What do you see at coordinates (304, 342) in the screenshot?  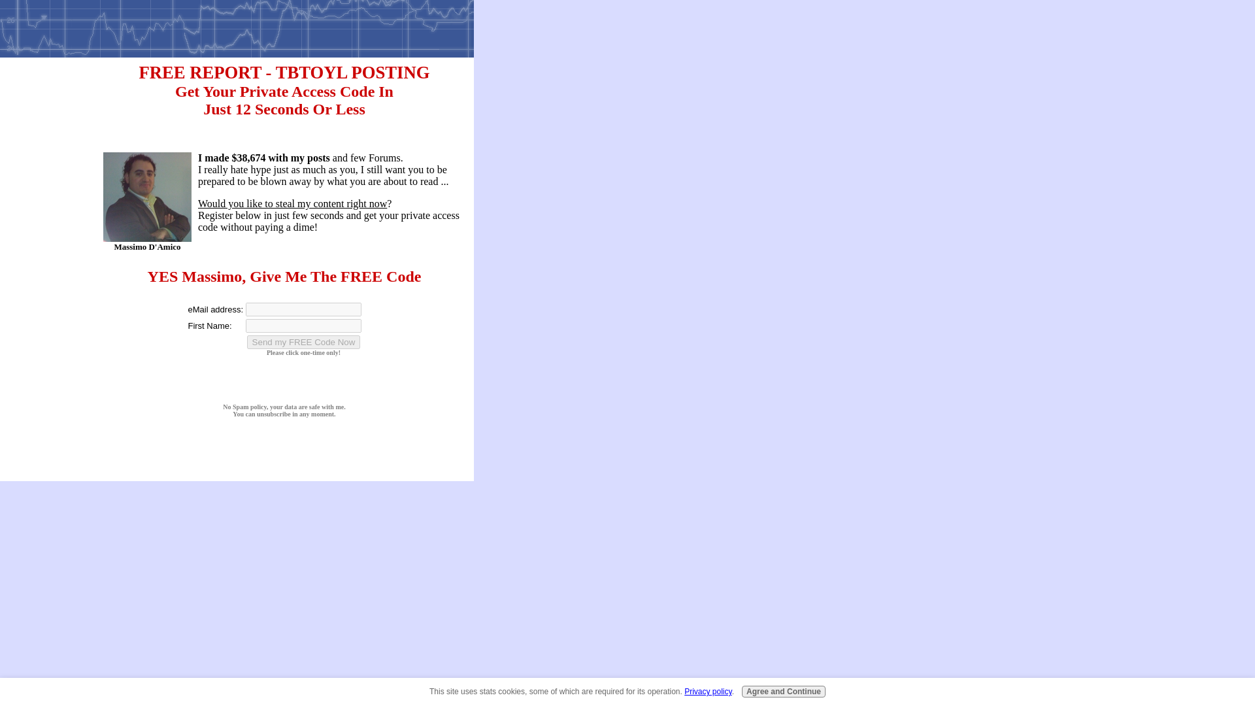 I see `Send my FREE Code Now` at bounding box center [304, 342].